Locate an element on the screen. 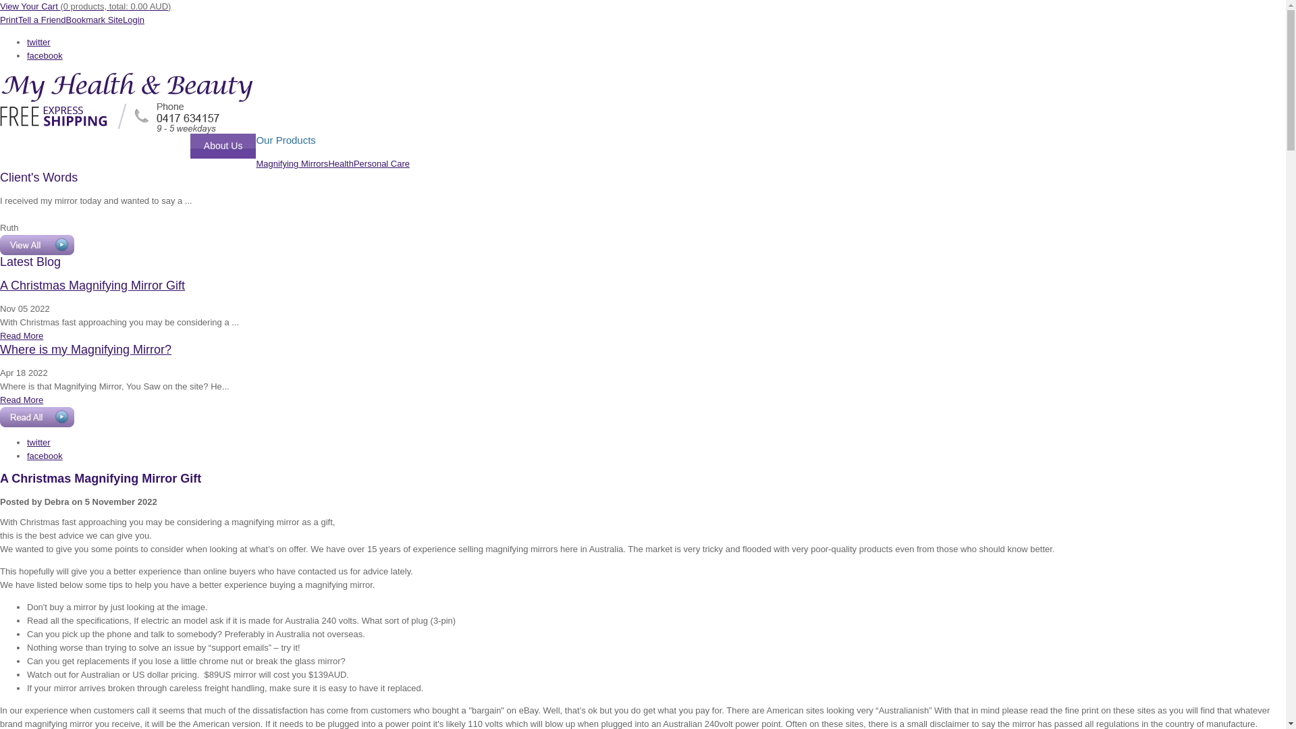 The height and width of the screenshot is (729, 1296). facebook is located at coordinates (45, 55).